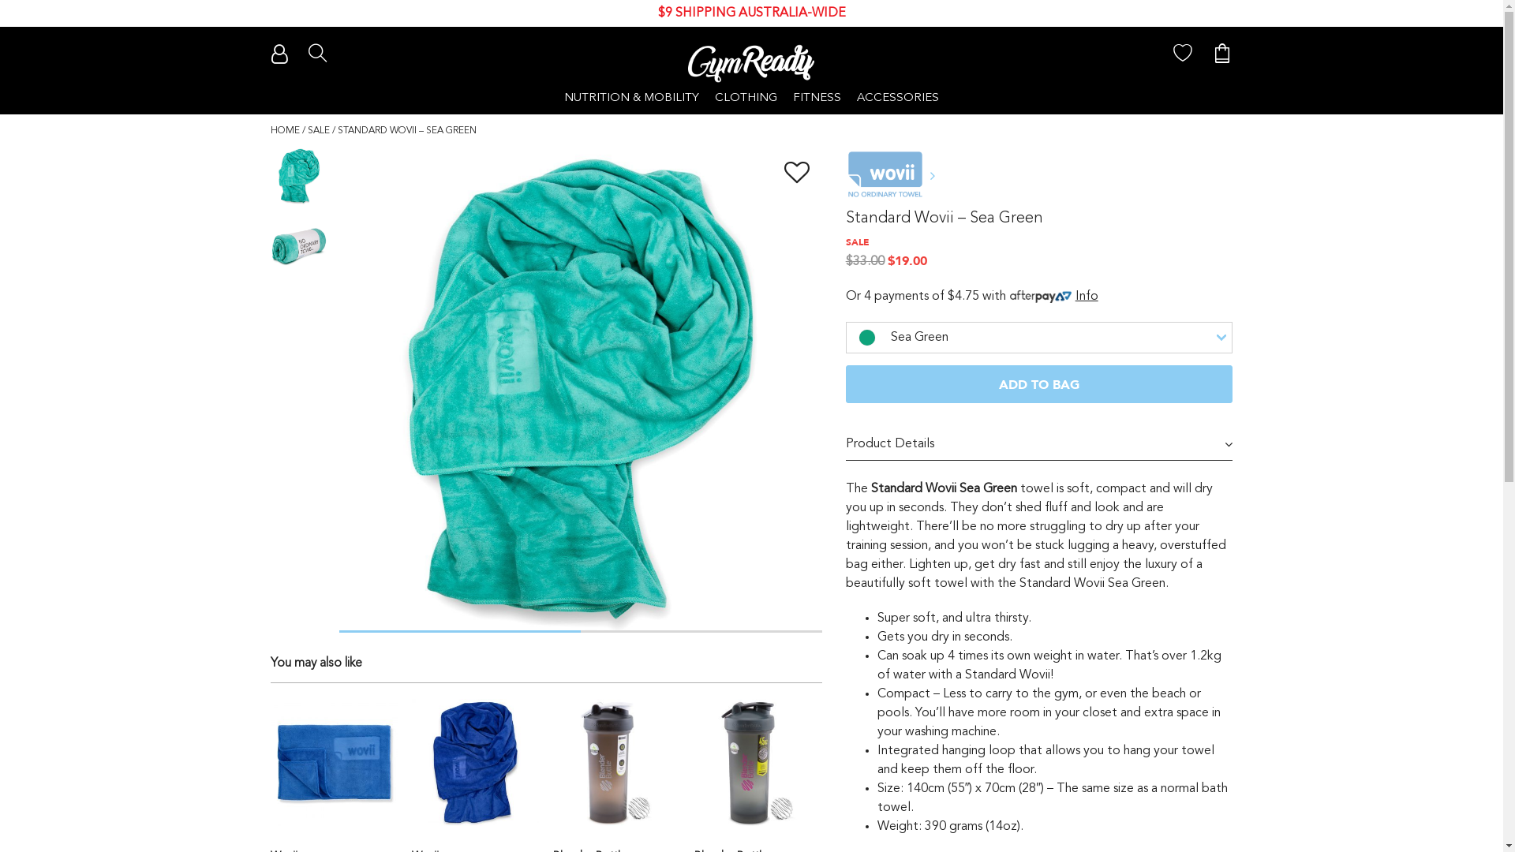 The height and width of the screenshot is (852, 1515). I want to click on View brand, so click(893, 177).